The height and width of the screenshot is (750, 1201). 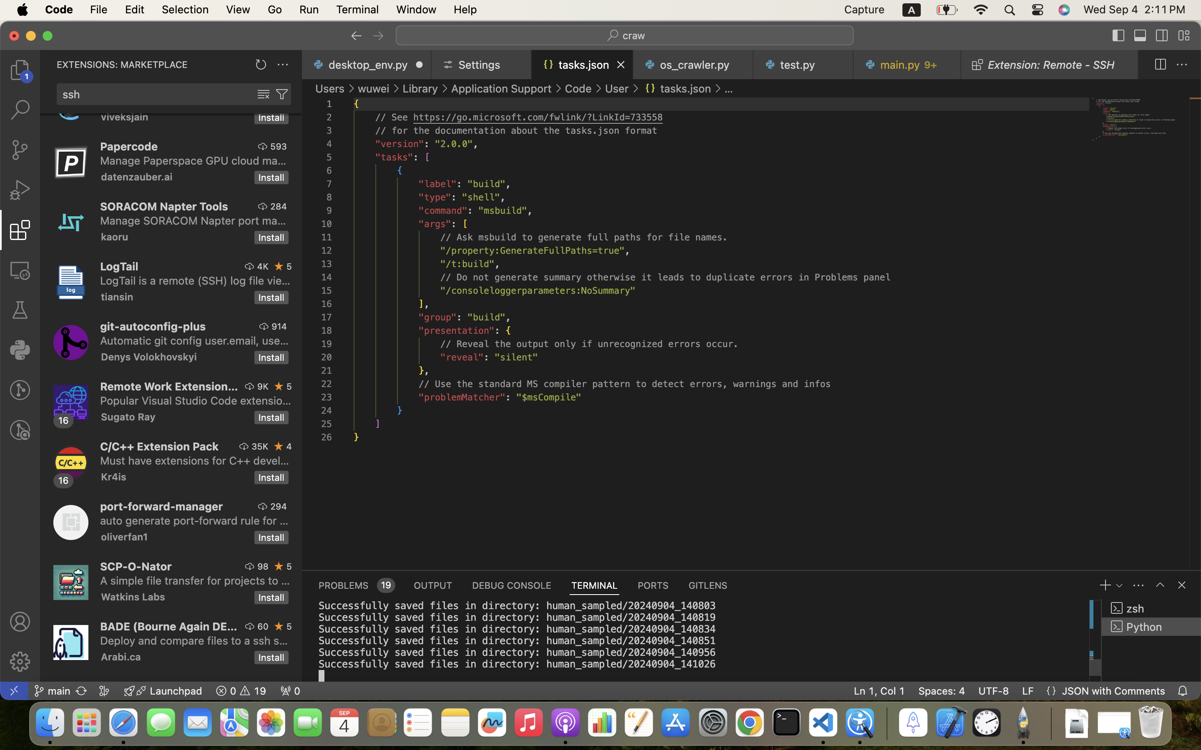 What do you see at coordinates (20, 110) in the screenshot?
I see `` at bounding box center [20, 110].